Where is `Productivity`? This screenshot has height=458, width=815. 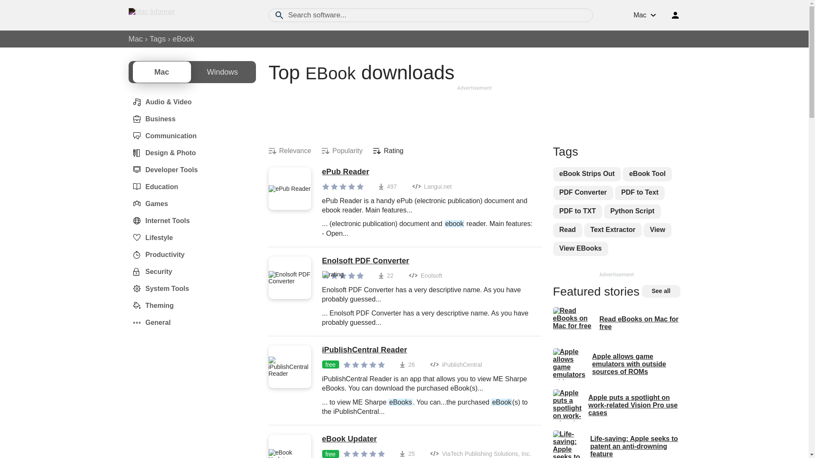 Productivity is located at coordinates (156, 254).